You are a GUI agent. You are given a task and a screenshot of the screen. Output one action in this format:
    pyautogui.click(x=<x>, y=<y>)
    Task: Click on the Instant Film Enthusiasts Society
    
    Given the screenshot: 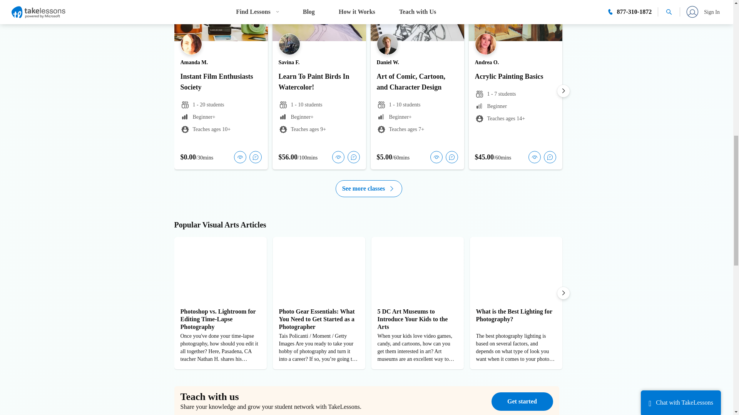 What is the action you would take?
    pyautogui.click(x=221, y=81)
    